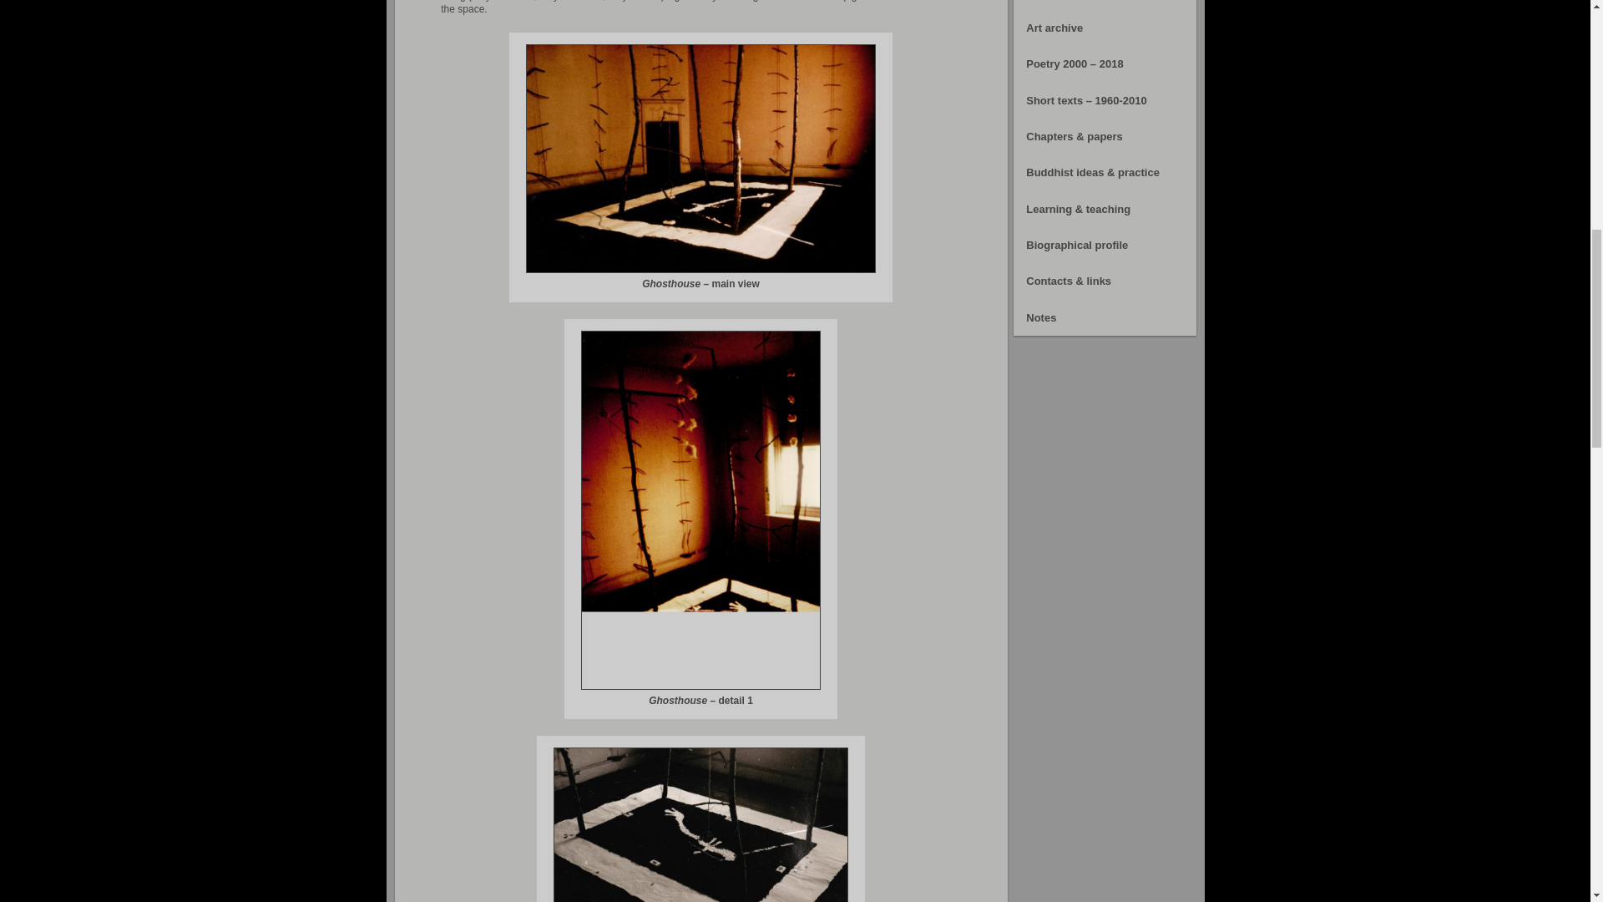 This screenshot has width=1603, height=902. Describe the element at coordinates (700, 158) in the screenshot. I see `Ghosthouse - main view` at that location.